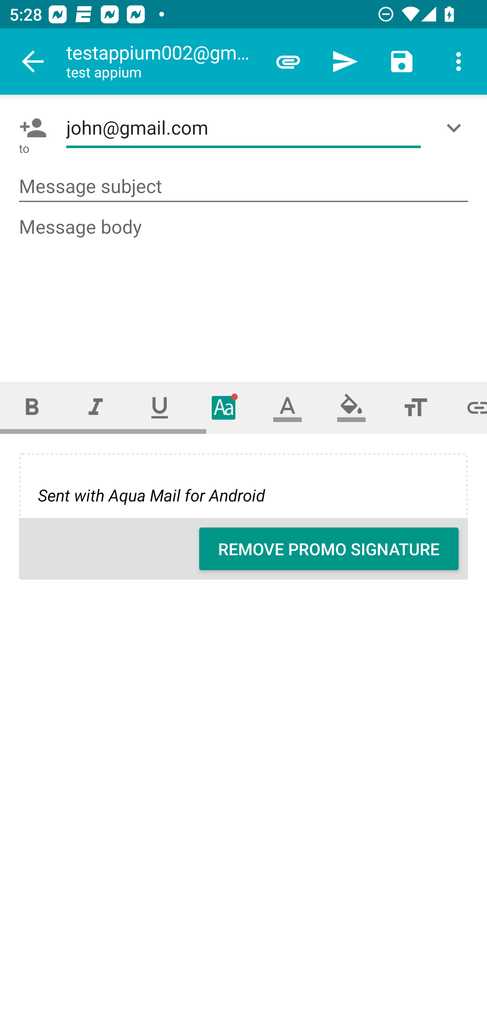 This screenshot has width=487, height=1028. I want to click on Save, so click(402, 62).